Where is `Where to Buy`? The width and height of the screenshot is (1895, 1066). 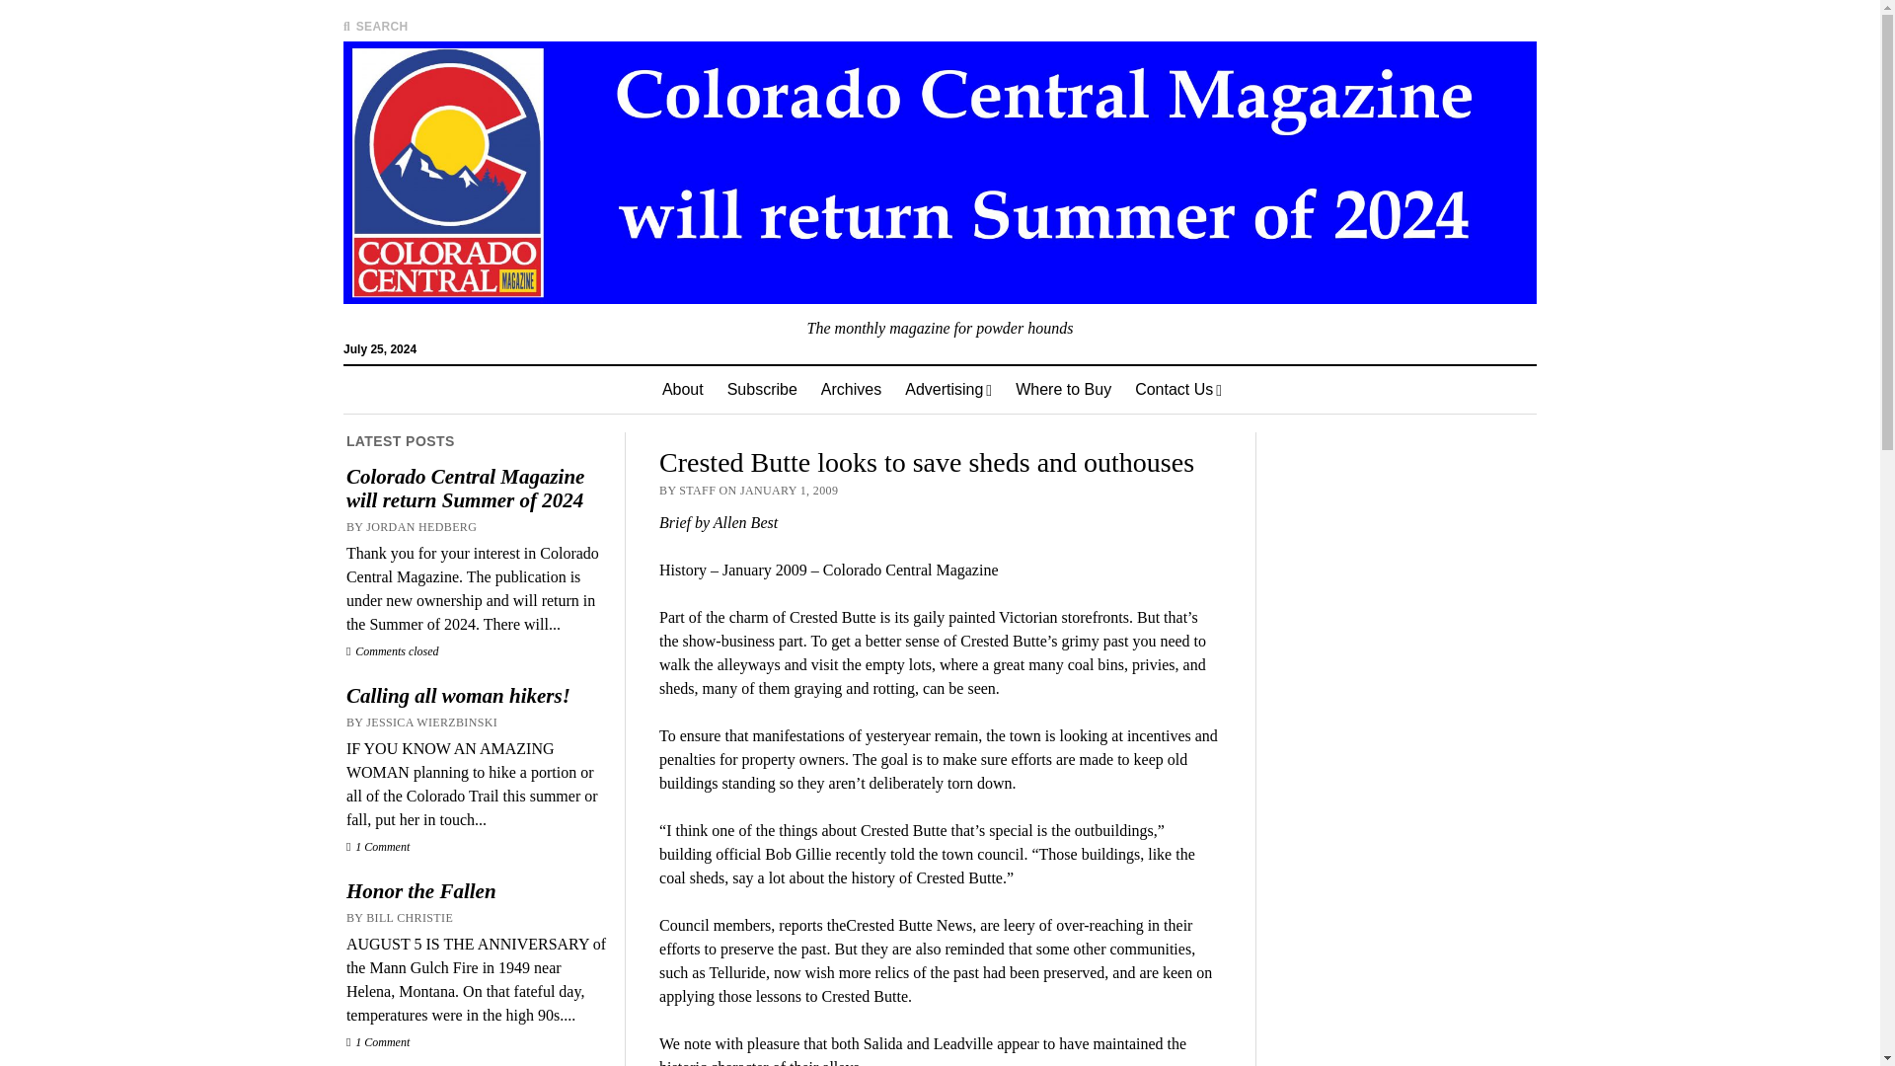
Where to Buy is located at coordinates (1064, 390).